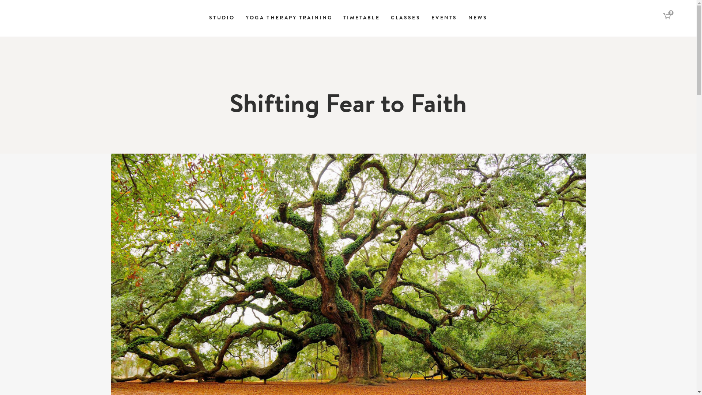 The image size is (702, 395). Describe the element at coordinates (222, 18) in the screenshot. I see `STUDIO` at that location.